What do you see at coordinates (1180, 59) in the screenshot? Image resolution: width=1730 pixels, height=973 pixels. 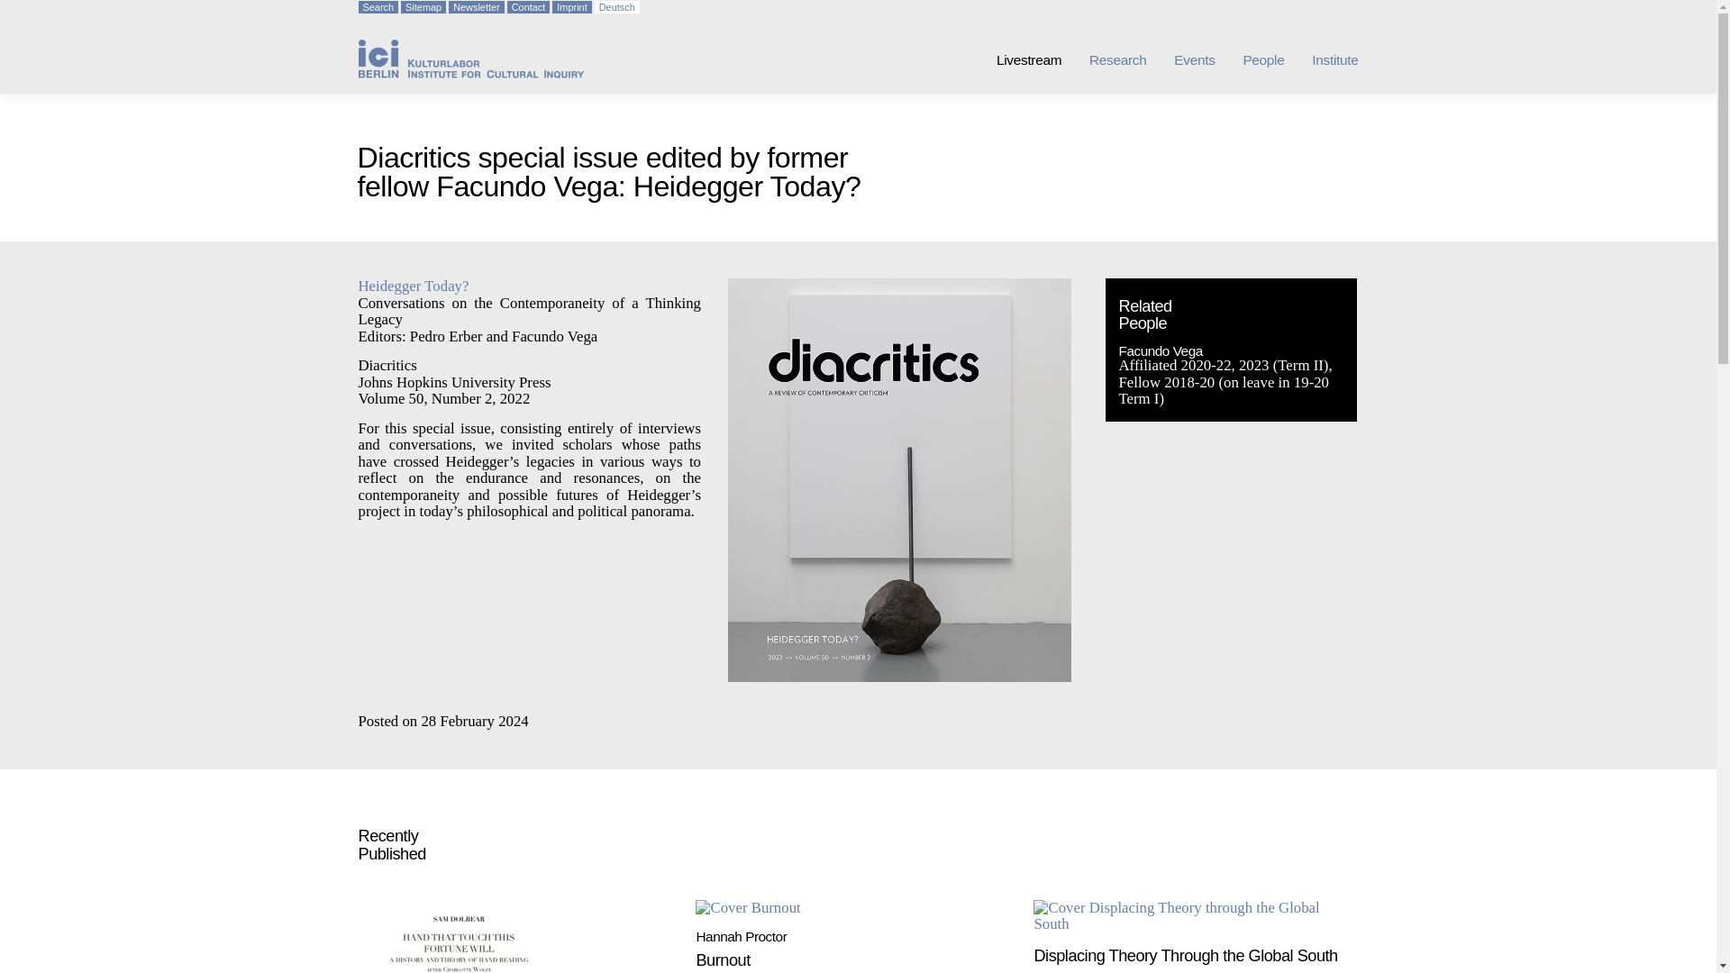 I see `Events` at bounding box center [1180, 59].